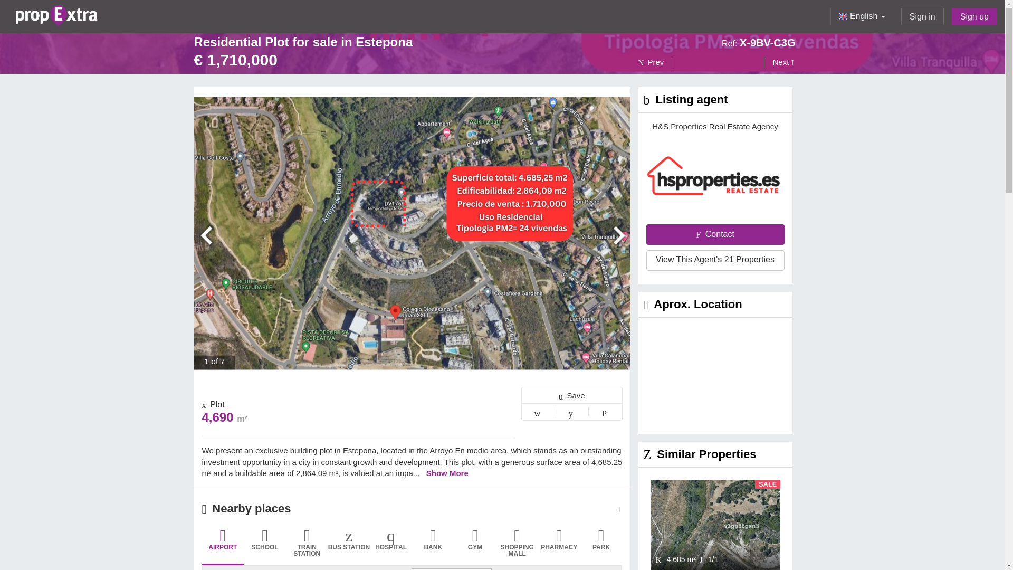 The height and width of the screenshot is (570, 1013). I want to click on Show More, so click(447, 473).